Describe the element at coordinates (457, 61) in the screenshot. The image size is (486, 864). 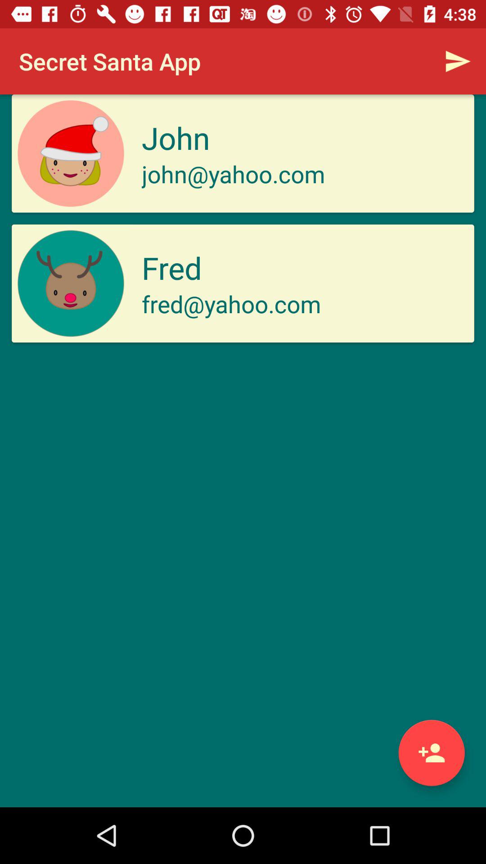
I see `select the item next to the secret santa app item` at that location.